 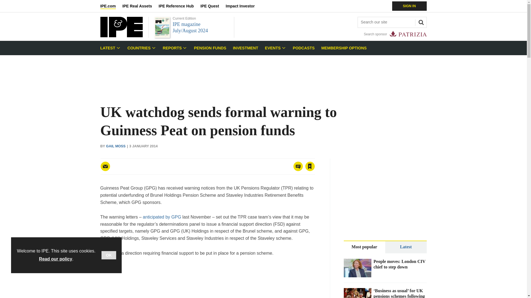 I want to click on Read our policy, so click(x=55, y=259).